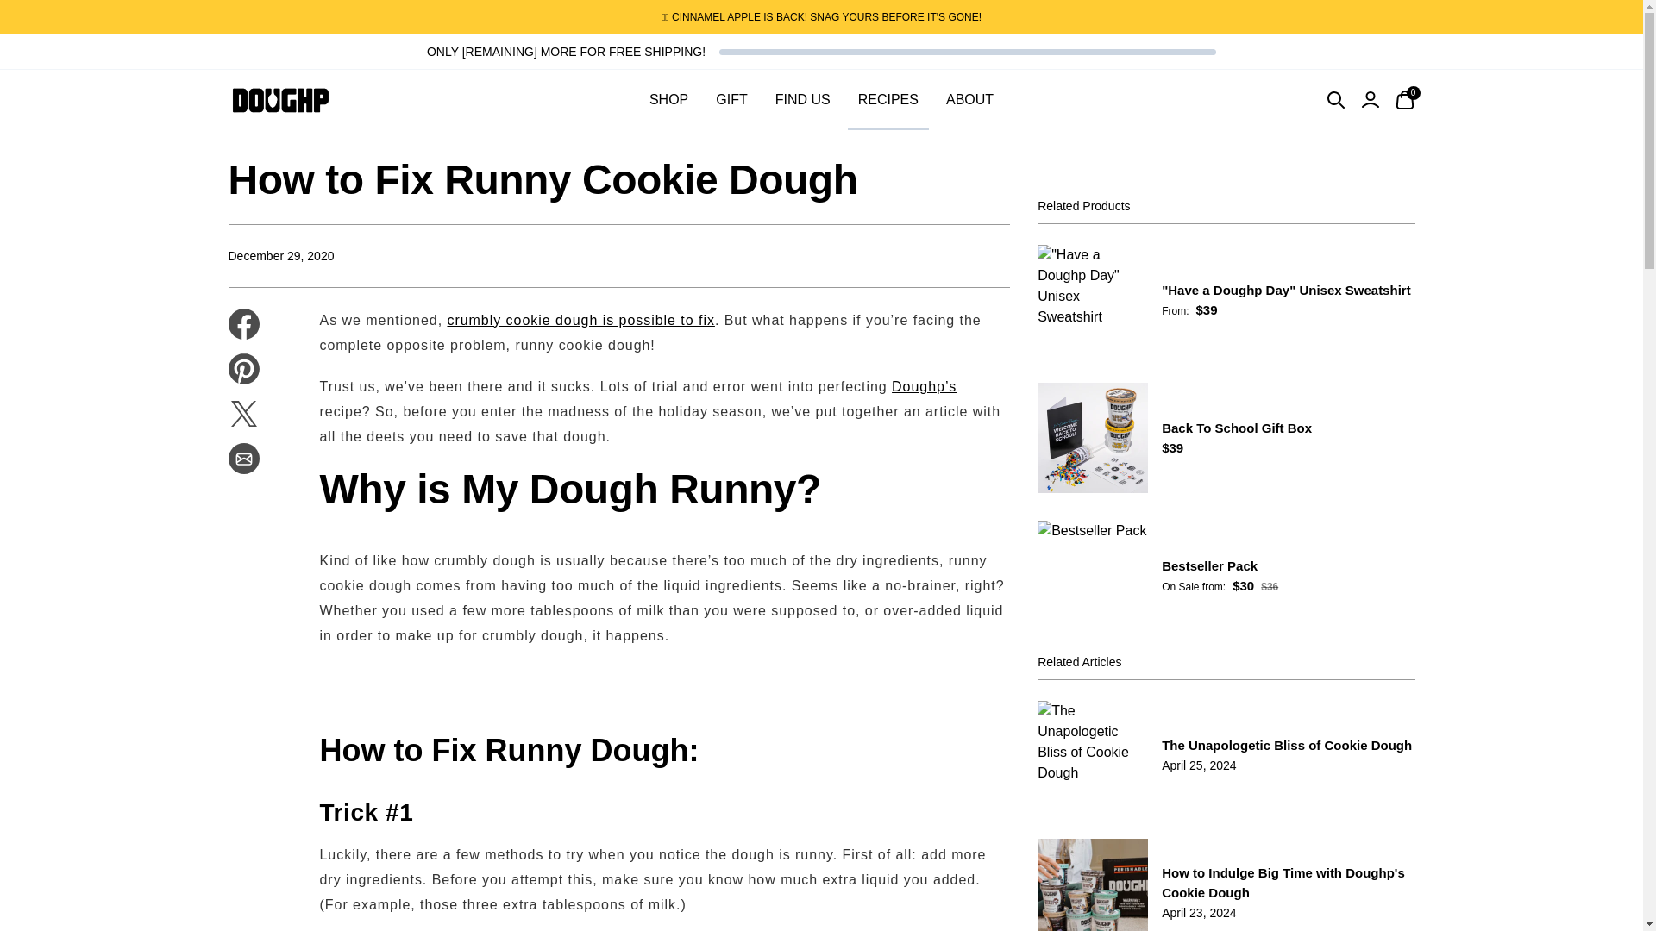 This screenshot has height=931, width=1656. What do you see at coordinates (888, 100) in the screenshot?
I see `RECIPES` at bounding box center [888, 100].